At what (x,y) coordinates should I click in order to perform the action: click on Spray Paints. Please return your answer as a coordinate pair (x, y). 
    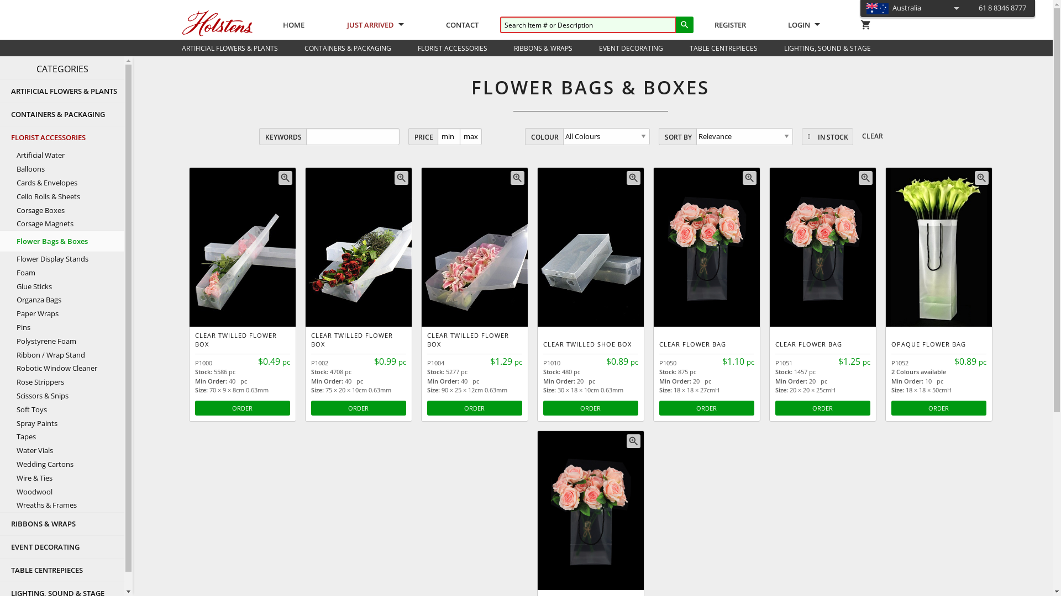
    Looking at the image, I should click on (62, 424).